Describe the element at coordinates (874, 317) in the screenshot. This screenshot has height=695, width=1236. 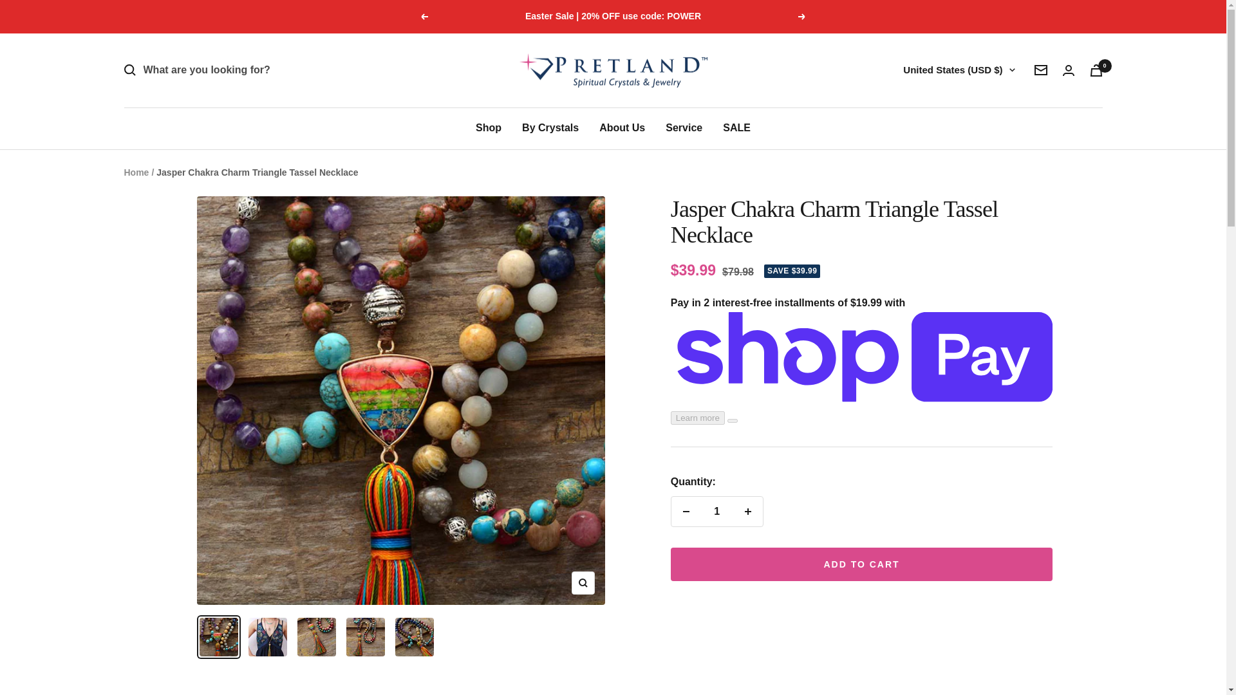
I see `AM` at that location.